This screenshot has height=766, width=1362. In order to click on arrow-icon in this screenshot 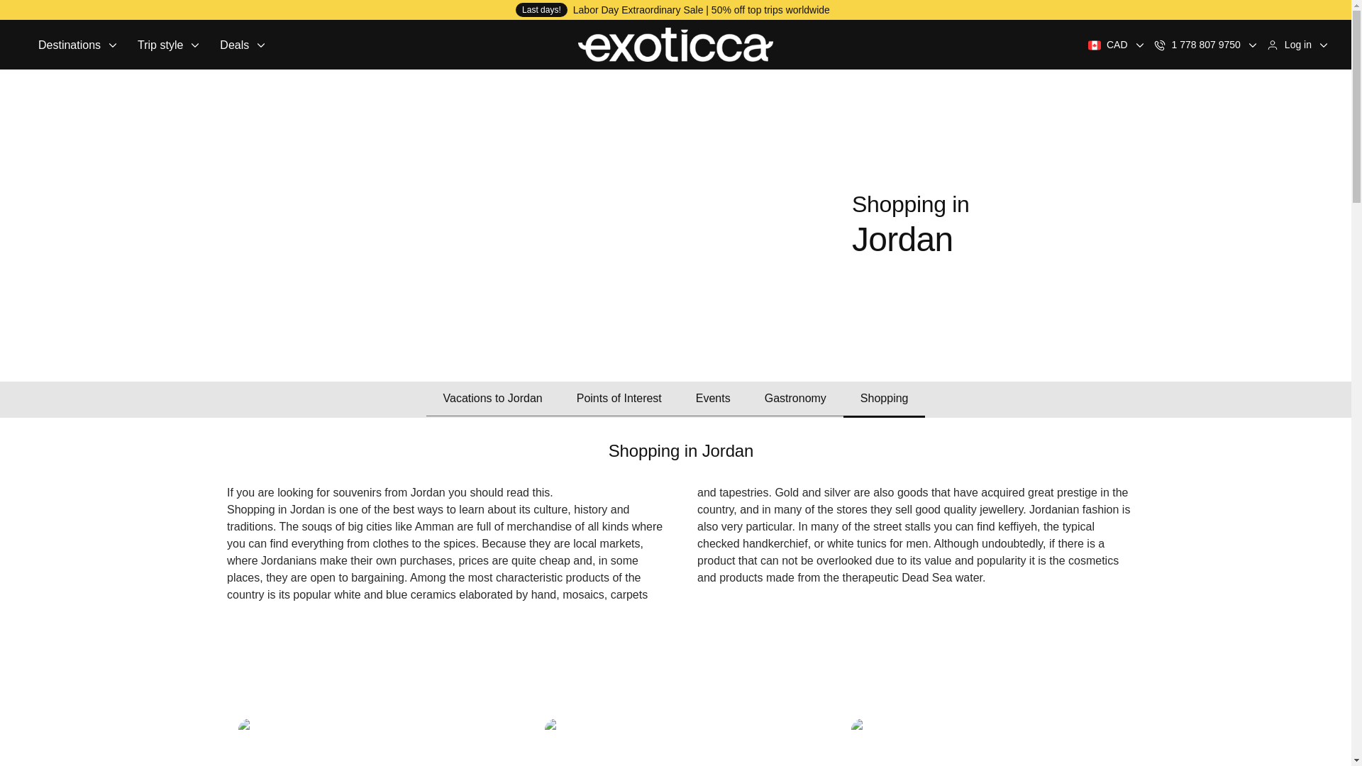, I will do `click(261, 45)`.